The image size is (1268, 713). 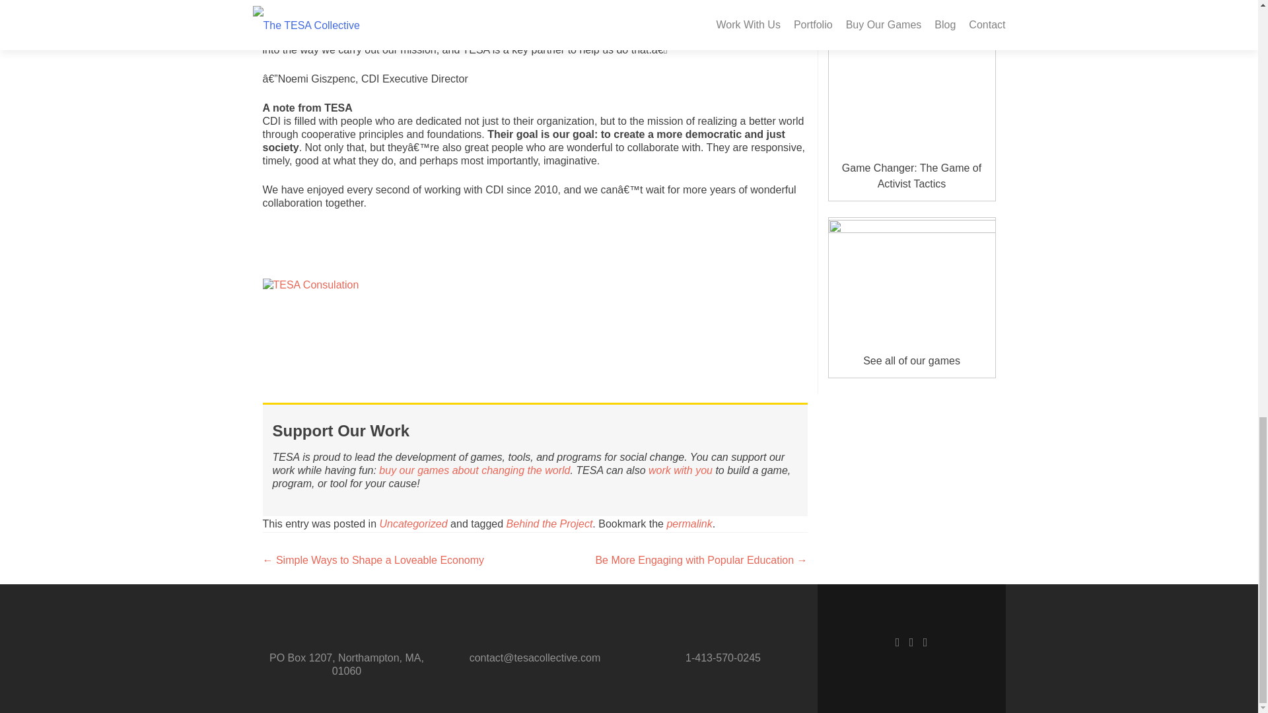 What do you see at coordinates (413, 524) in the screenshot?
I see `Uncategorized` at bounding box center [413, 524].